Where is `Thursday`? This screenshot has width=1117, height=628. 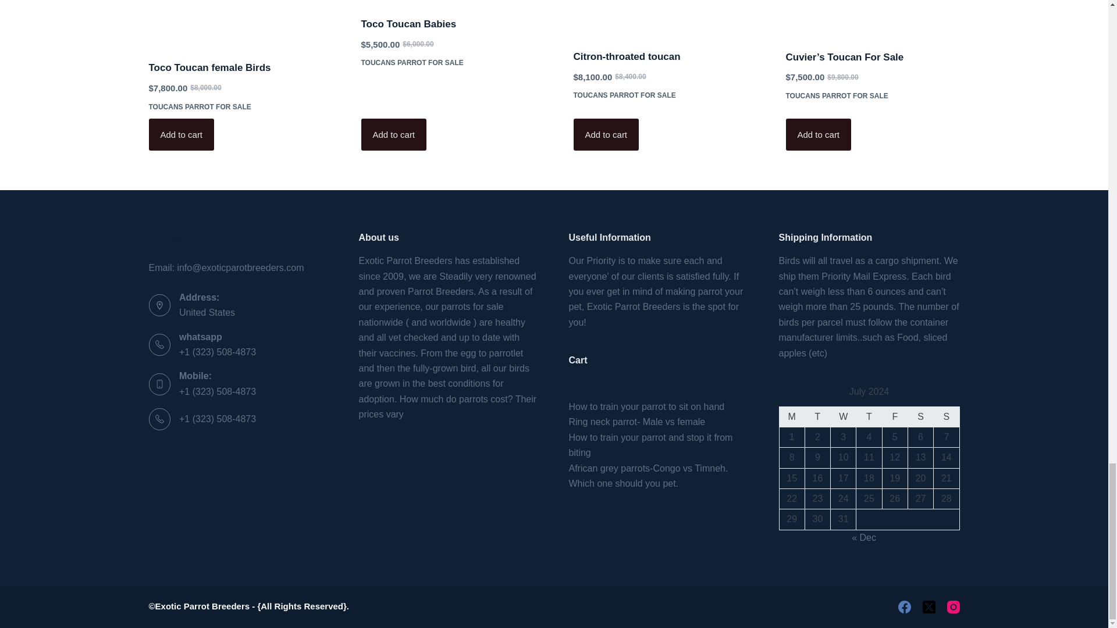 Thursday is located at coordinates (869, 416).